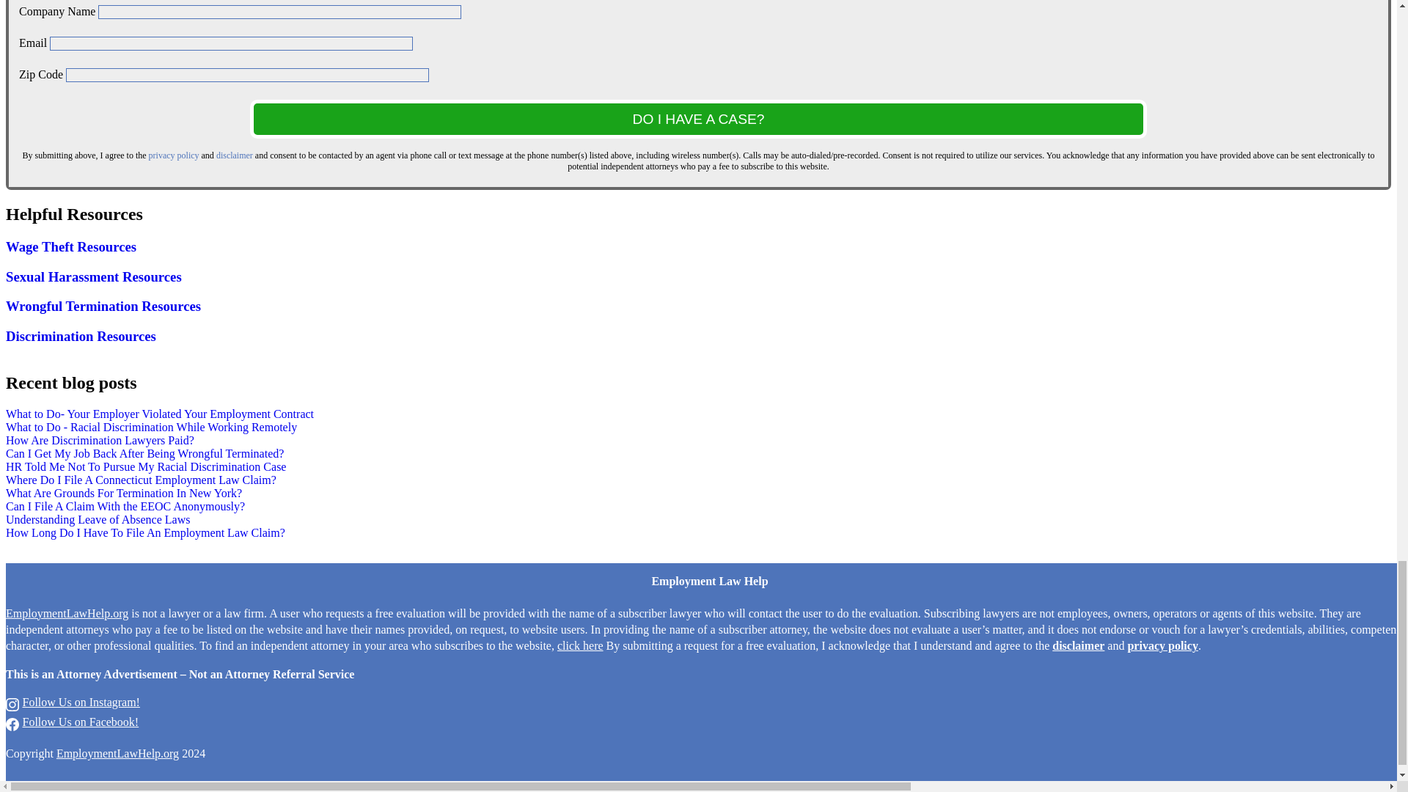 The width and height of the screenshot is (1408, 792). What do you see at coordinates (151, 427) in the screenshot?
I see `What to Do - Racial Discrimination While Working Remotely` at bounding box center [151, 427].